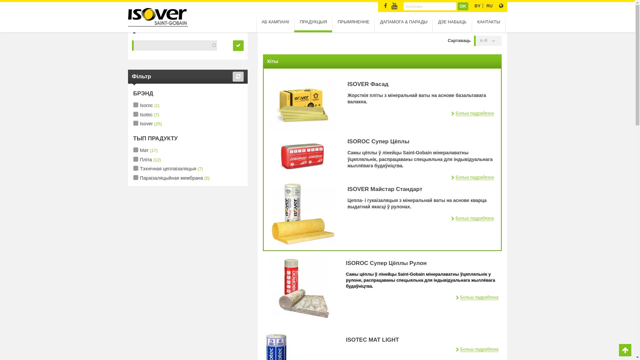  What do you see at coordinates (148, 124) in the screenshot?
I see `Isover (25)` at bounding box center [148, 124].